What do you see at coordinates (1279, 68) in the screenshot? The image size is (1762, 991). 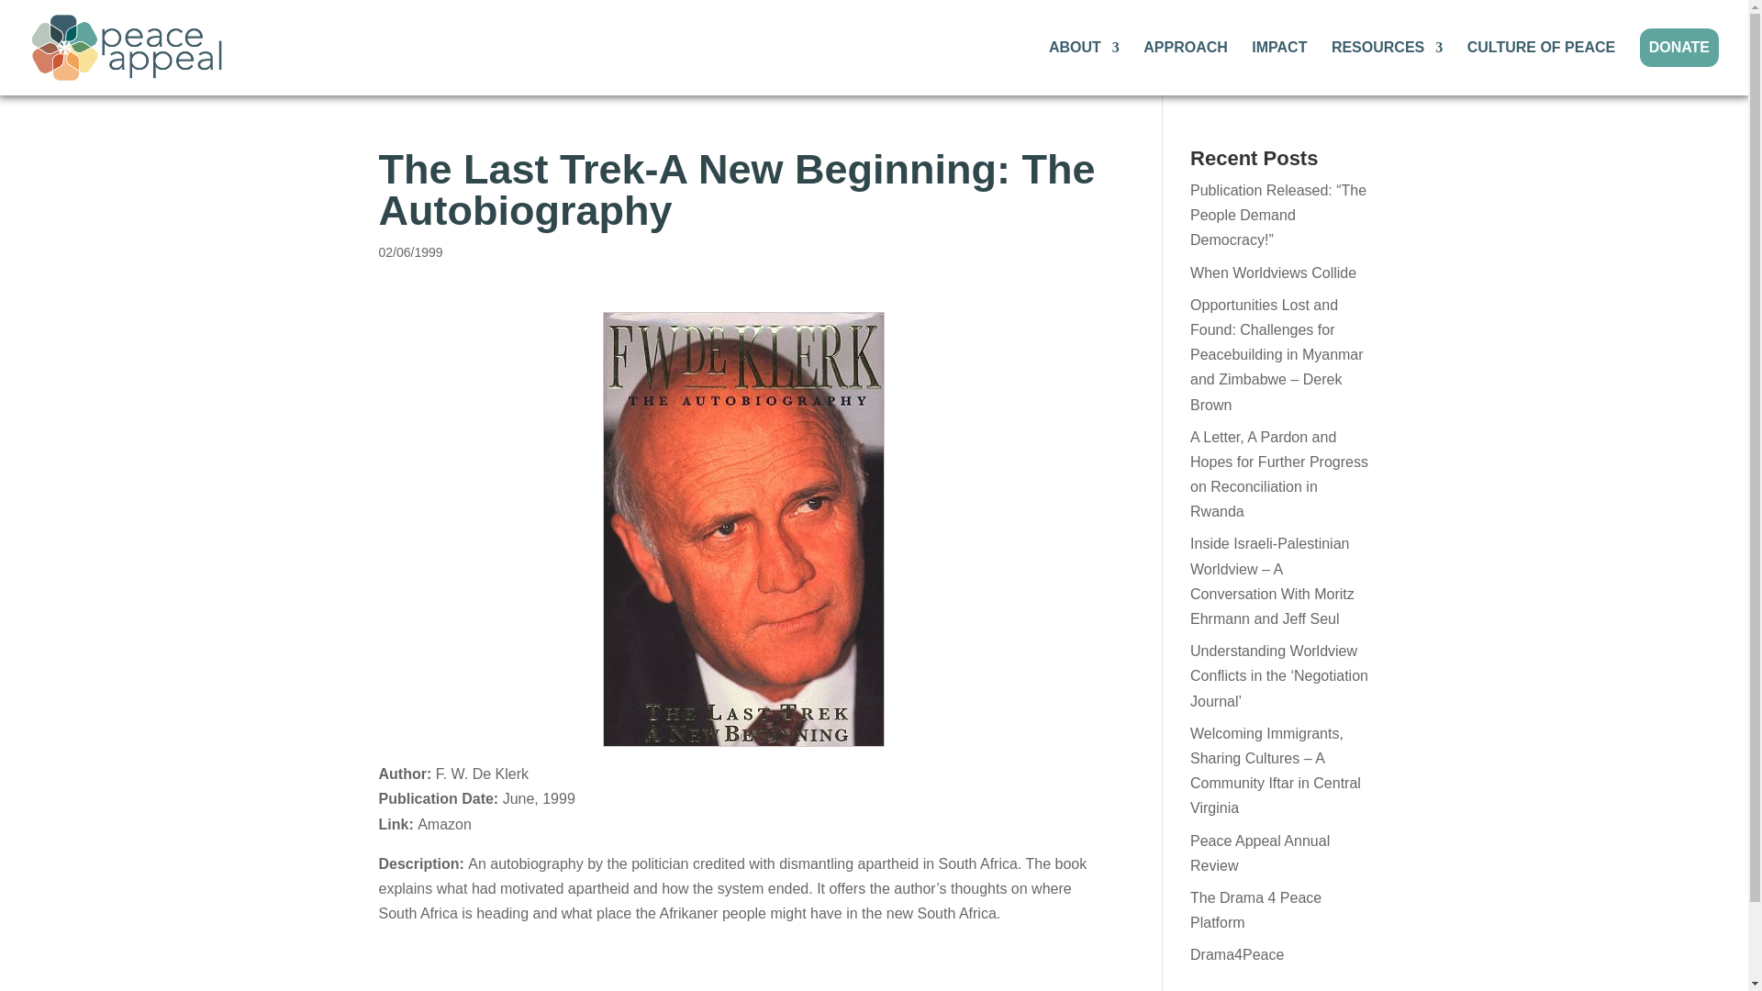 I see `IMPACT` at bounding box center [1279, 68].